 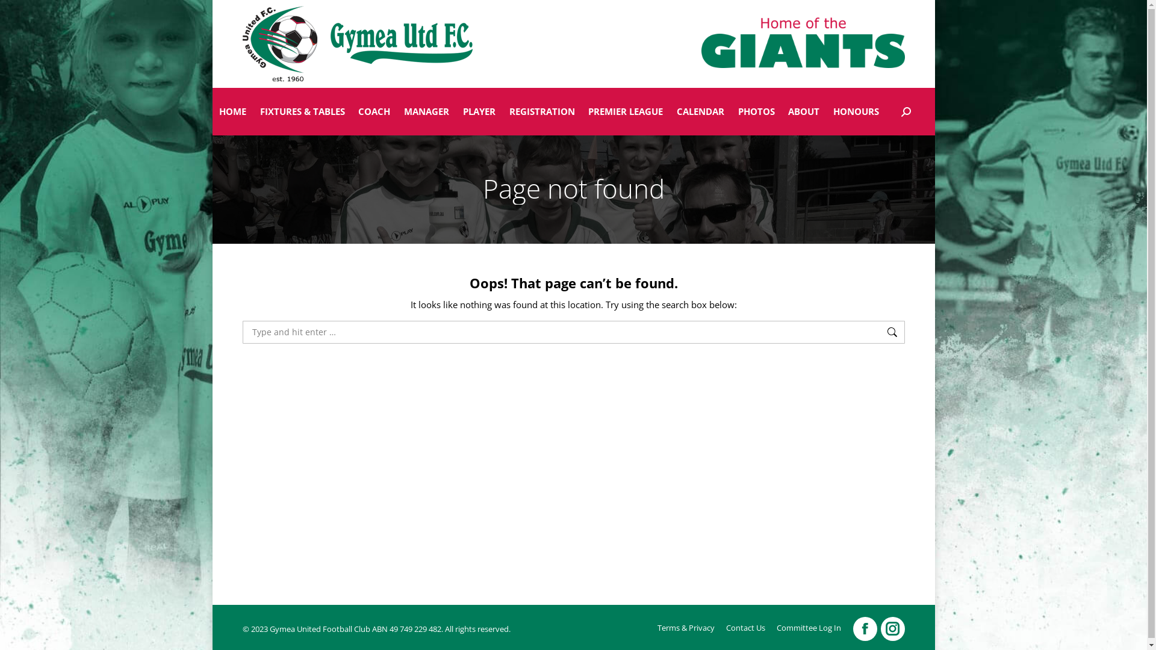 I want to click on PREMIER LEAGUE, so click(x=626, y=112).